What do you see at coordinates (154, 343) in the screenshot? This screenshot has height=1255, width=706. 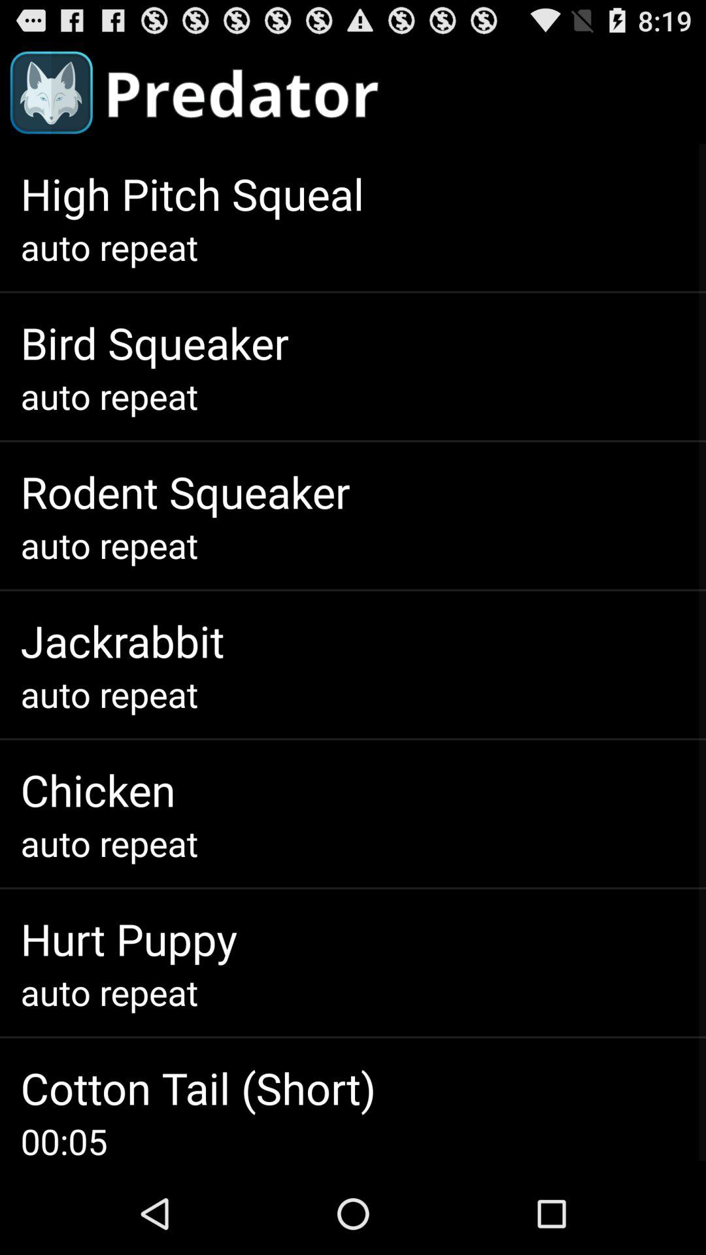 I see `open the bird squeaker item` at bounding box center [154, 343].